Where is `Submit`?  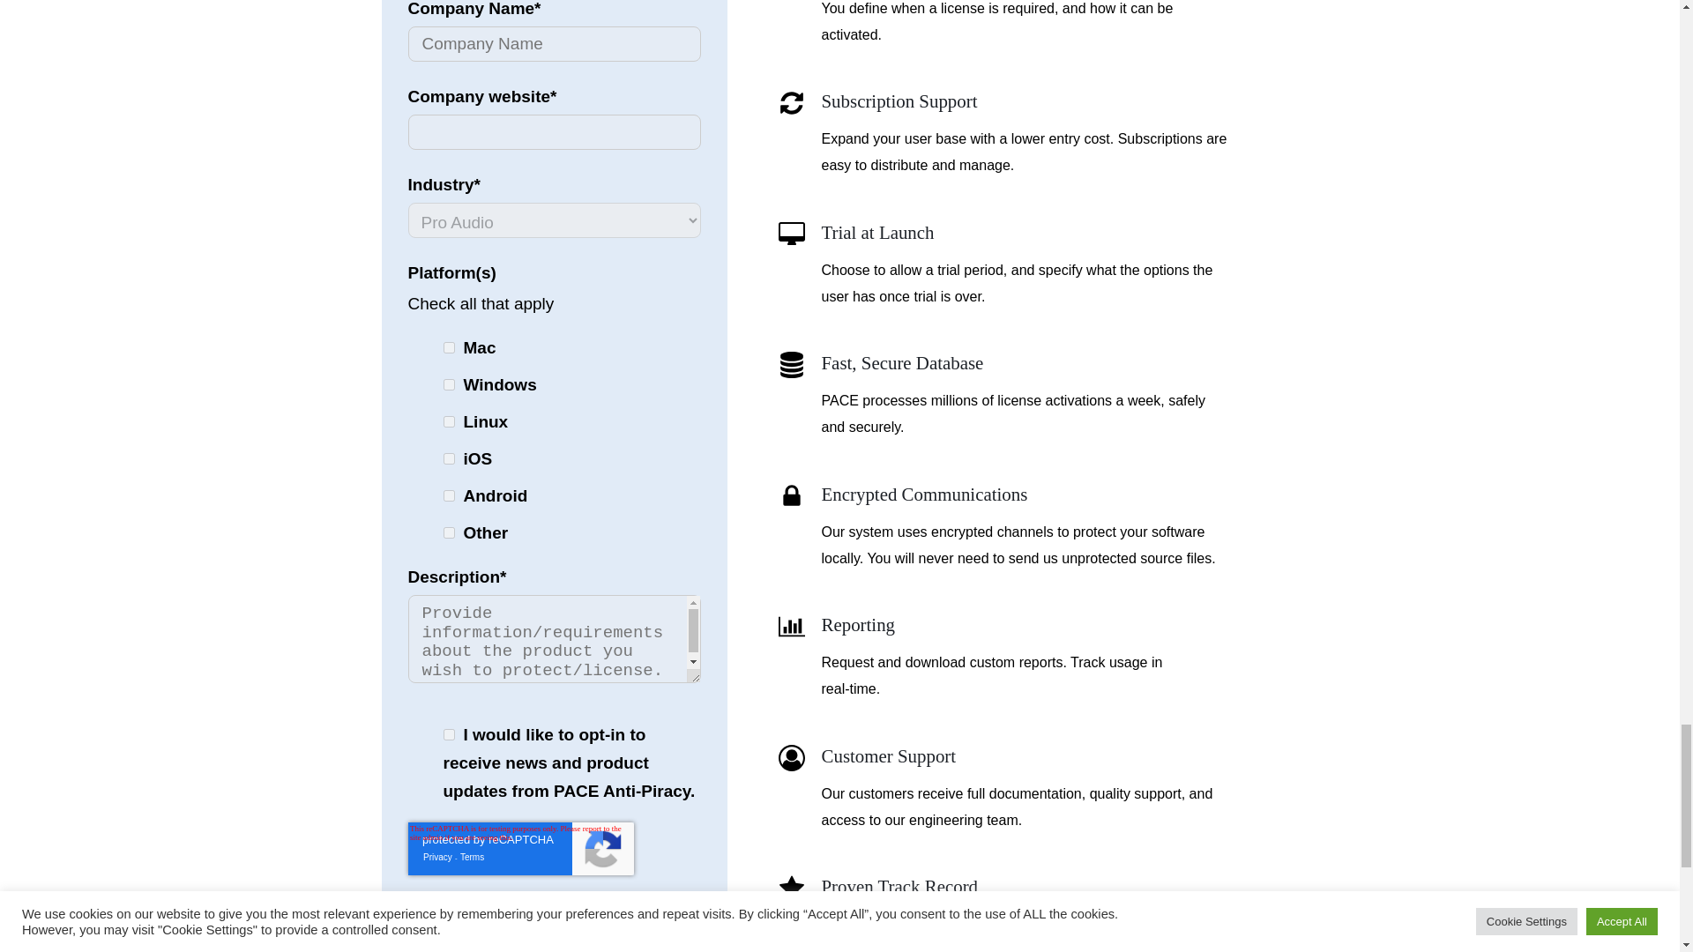 Submit is located at coordinates (451, 911).